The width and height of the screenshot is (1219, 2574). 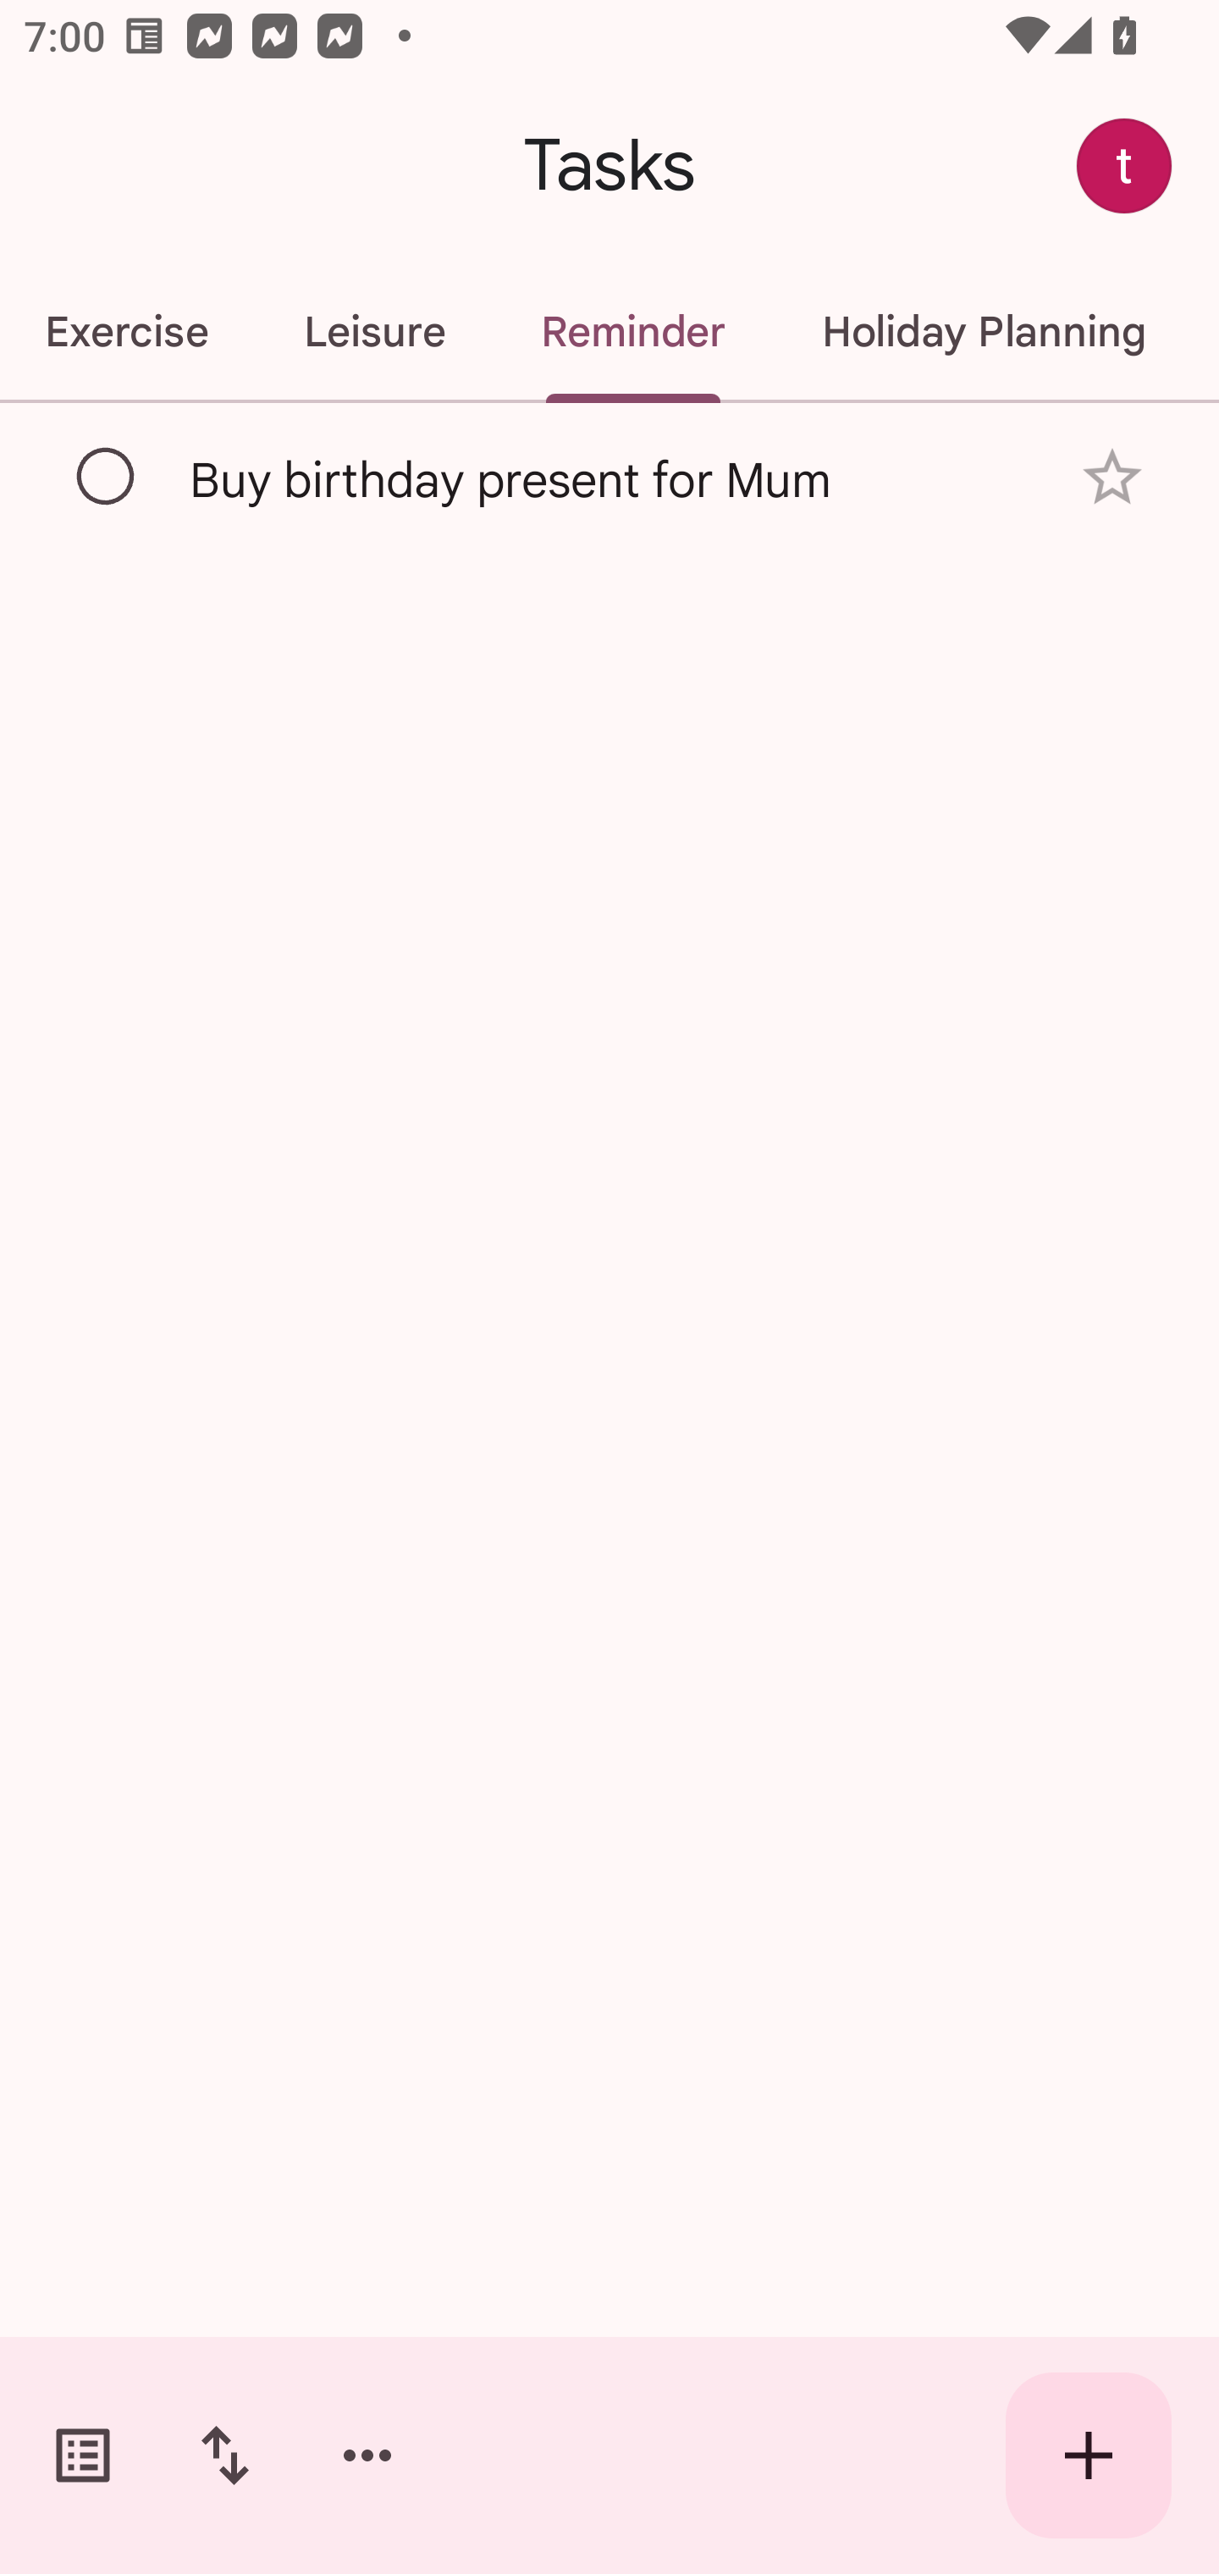 I want to click on Change sort order, so click(x=224, y=2455).